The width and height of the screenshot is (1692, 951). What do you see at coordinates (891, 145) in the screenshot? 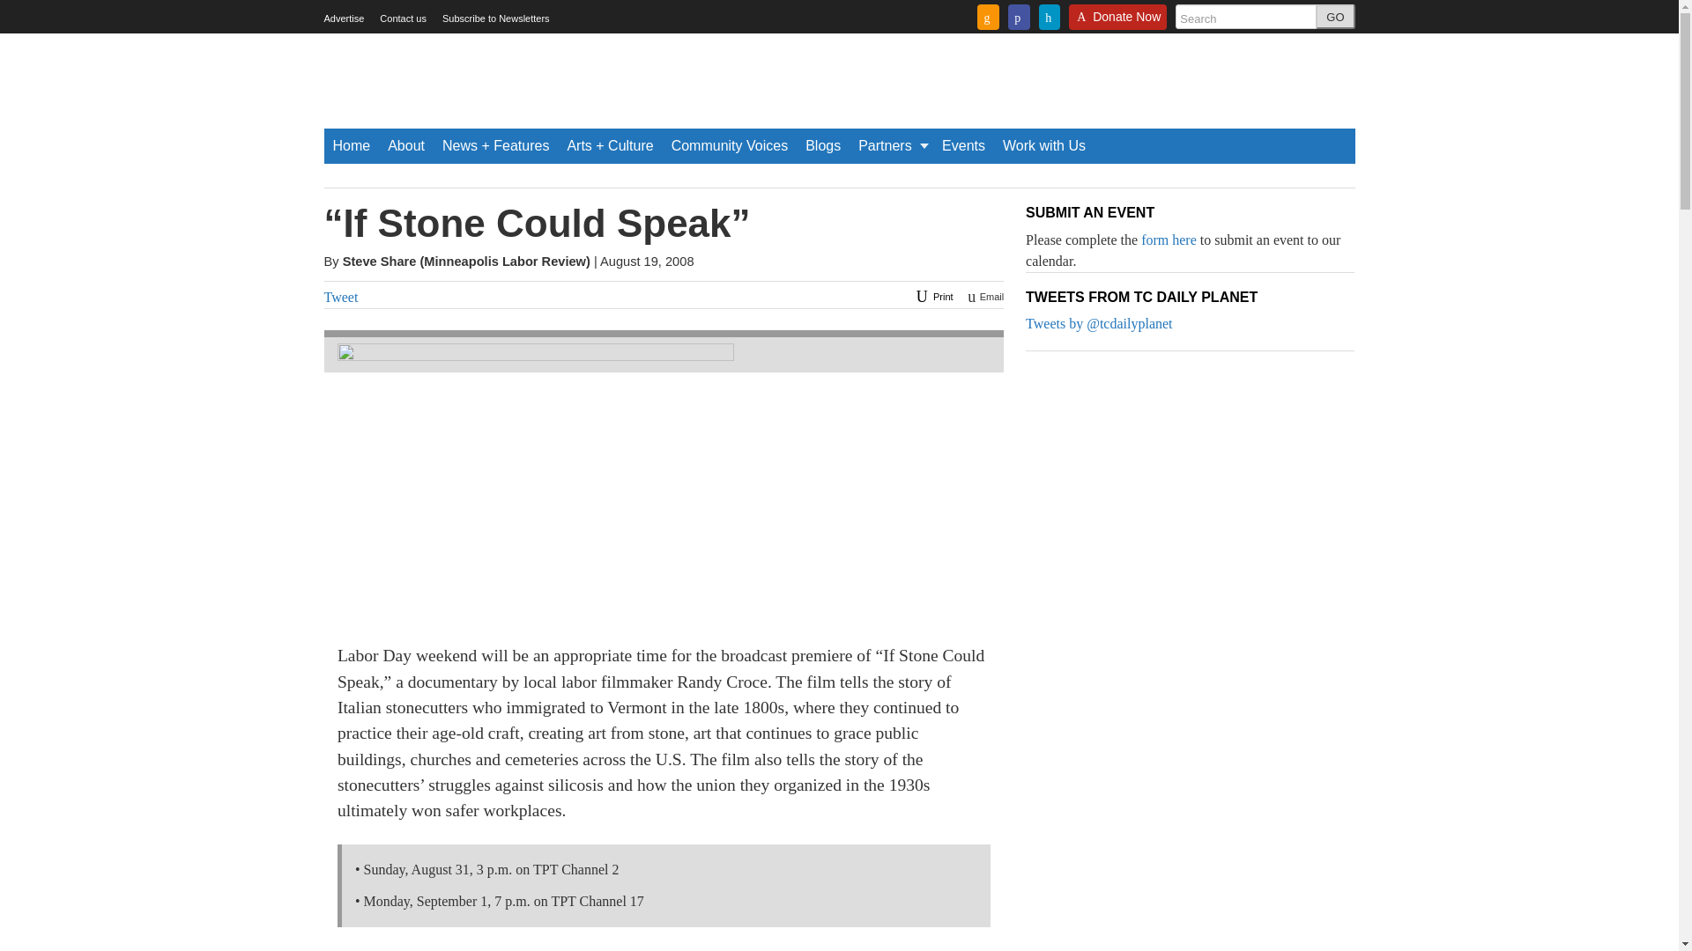
I see `Partners` at bounding box center [891, 145].